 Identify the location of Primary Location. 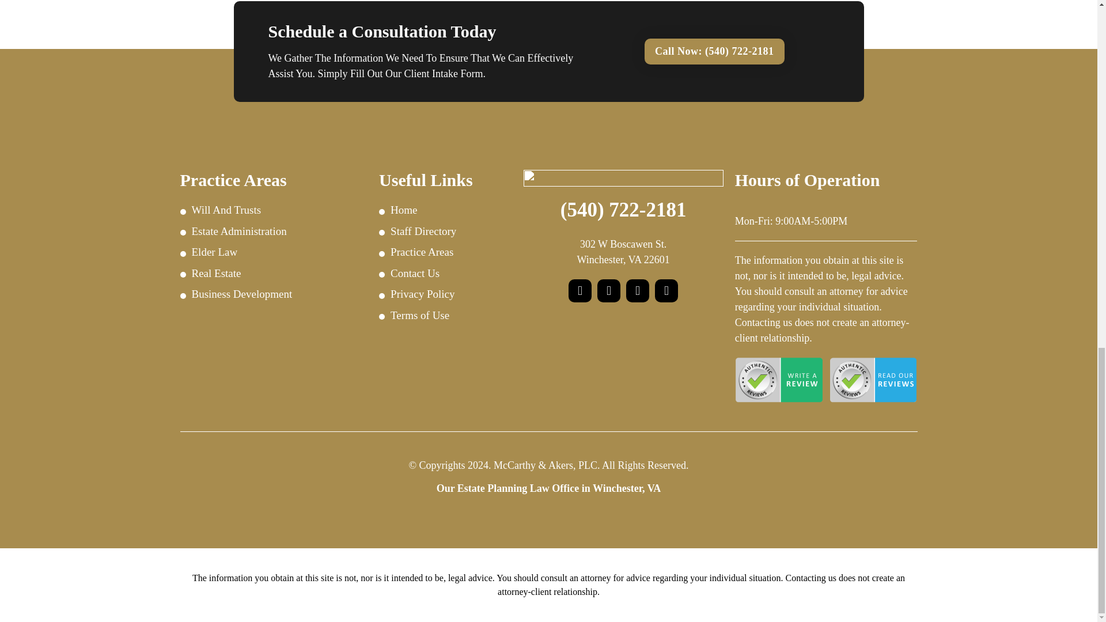
(622, 252).